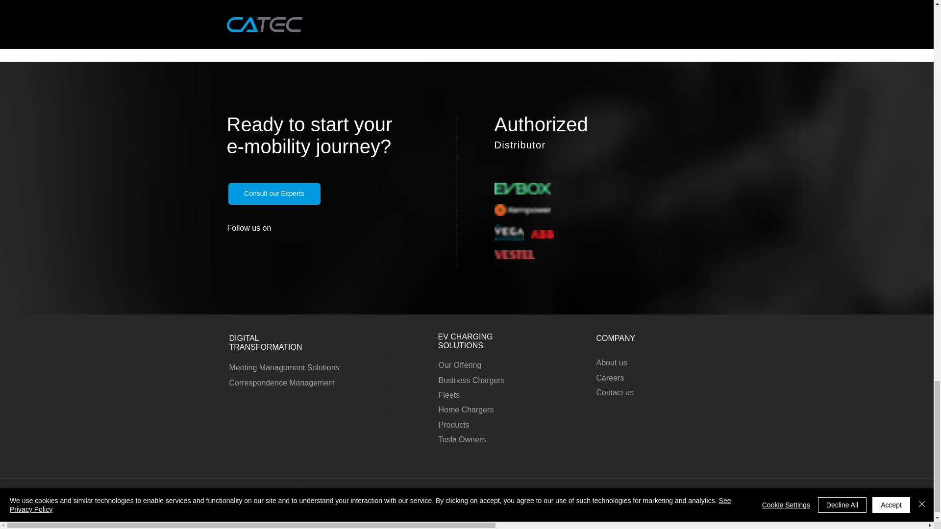 This screenshot has height=529, width=941. What do you see at coordinates (611, 362) in the screenshot?
I see `About us` at bounding box center [611, 362].